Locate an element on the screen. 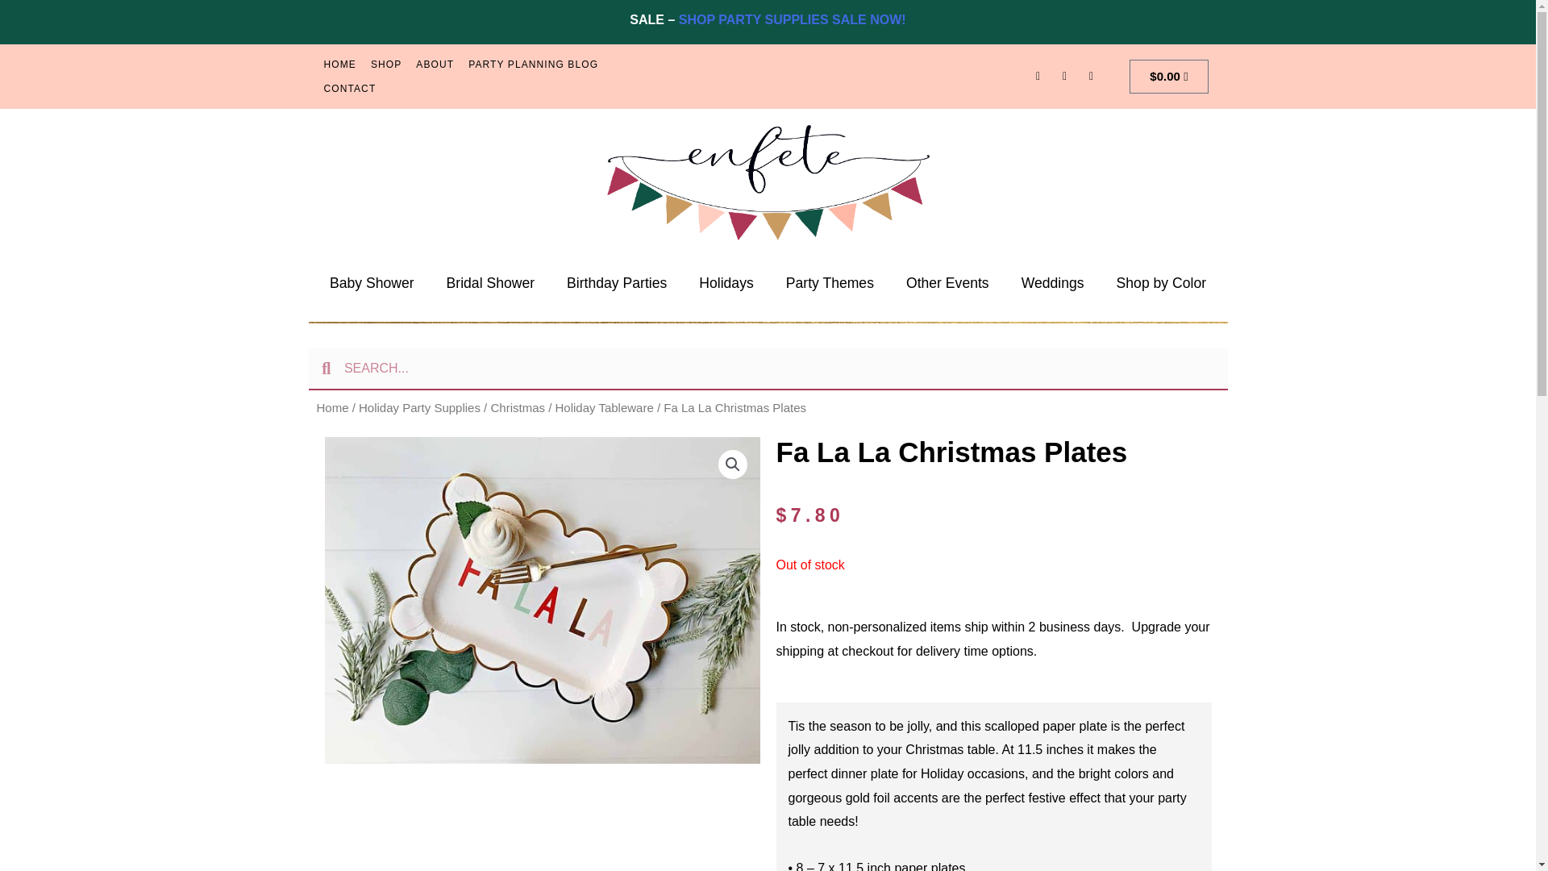 This screenshot has width=1548, height=871. CONTACT is located at coordinates (348, 89).